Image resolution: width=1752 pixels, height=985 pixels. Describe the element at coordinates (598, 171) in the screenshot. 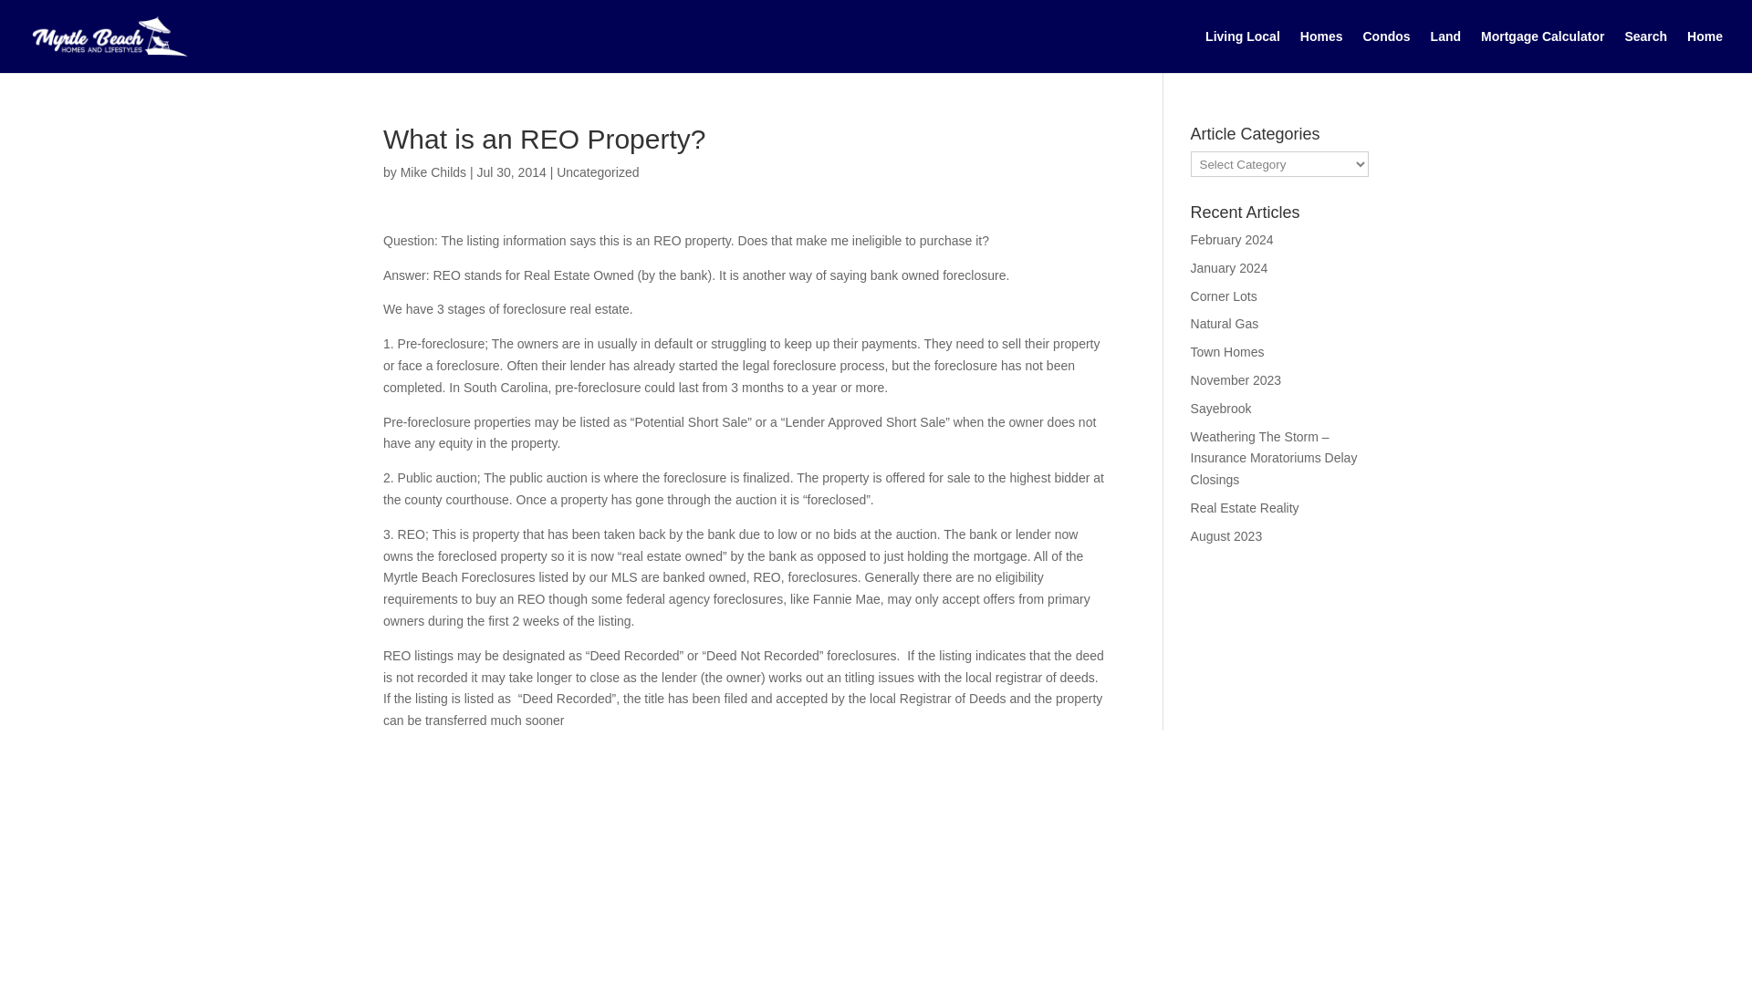

I see `Uncategorized` at that location.